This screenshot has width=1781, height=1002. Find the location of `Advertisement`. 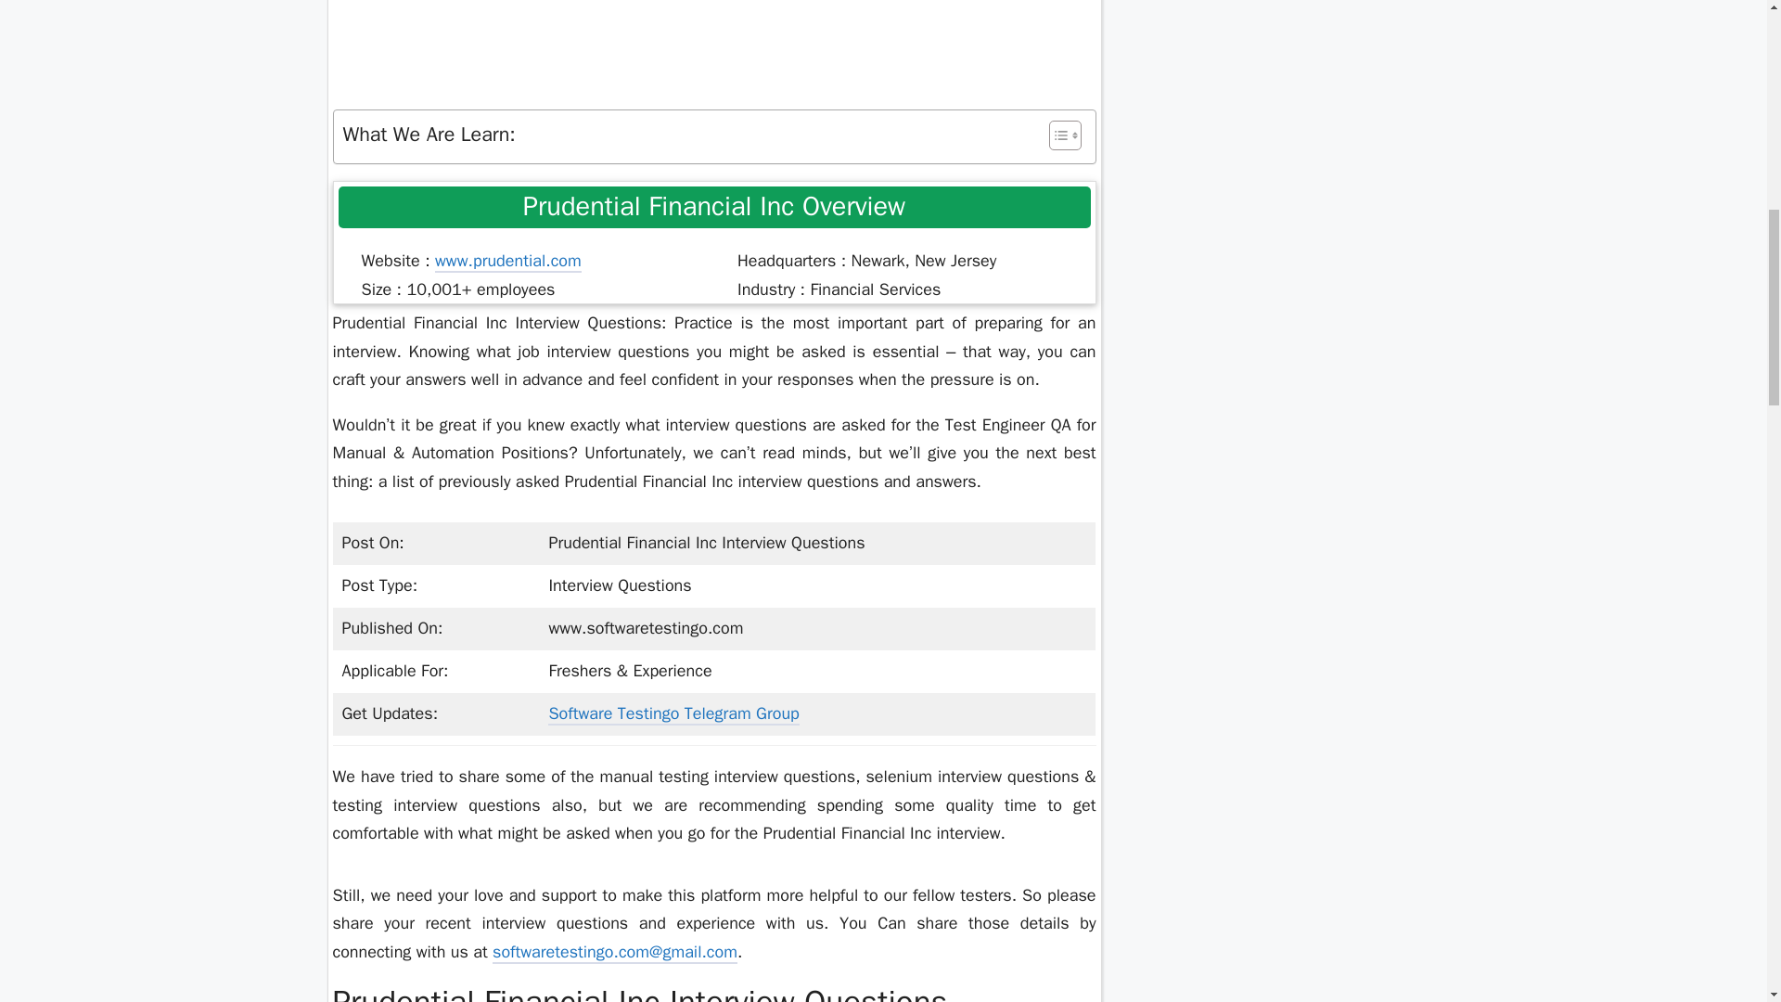

Advertisement is located at coordinates (714, 34).